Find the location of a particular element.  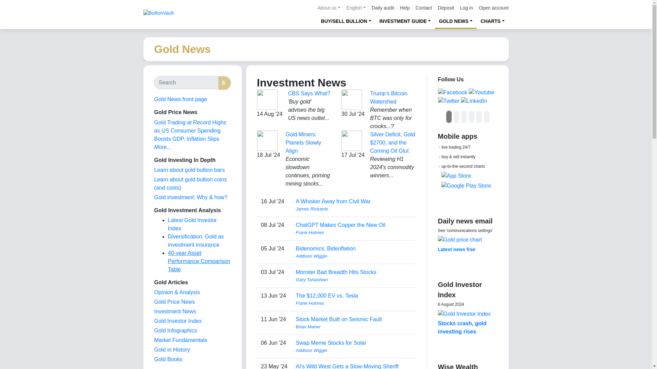

View user profile. is located at coordinates (353, 209).